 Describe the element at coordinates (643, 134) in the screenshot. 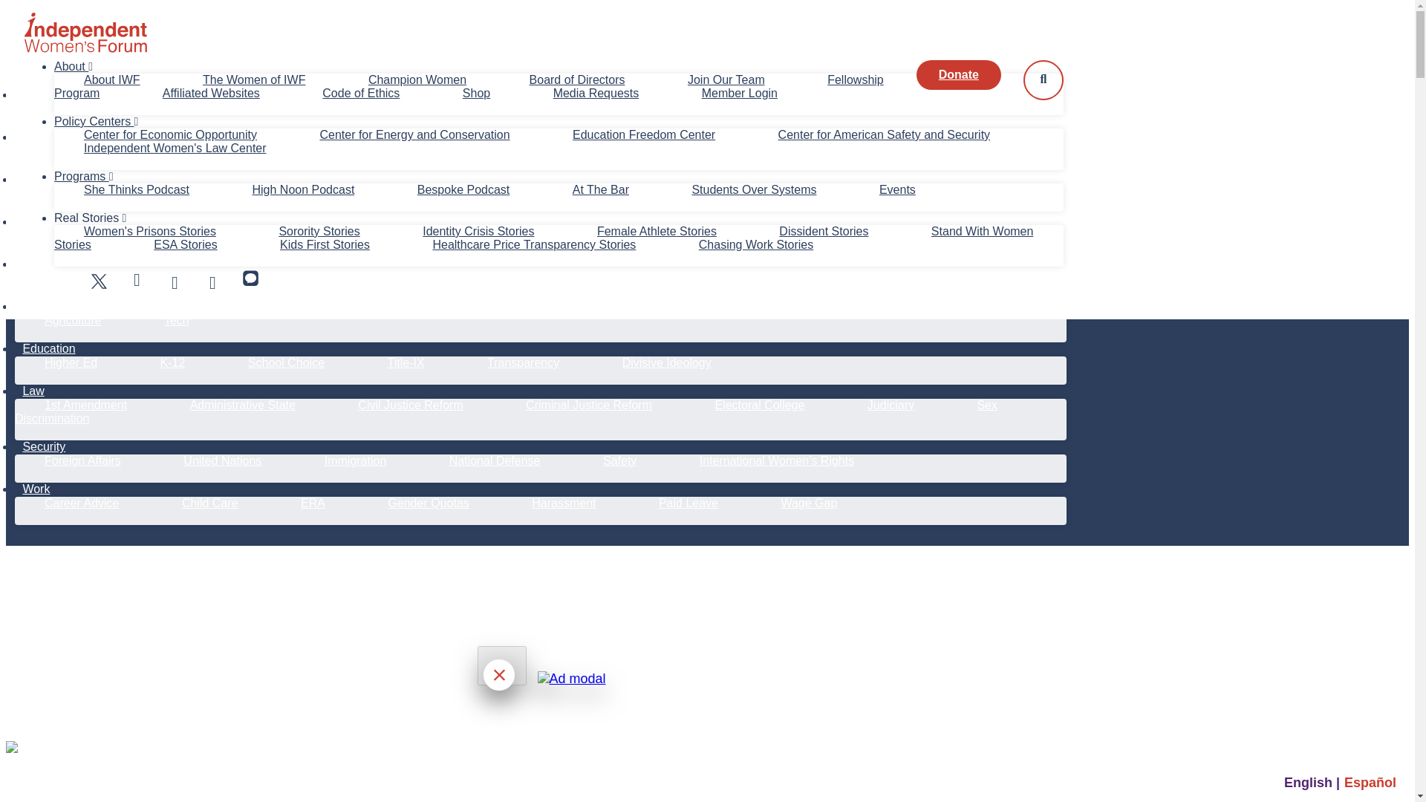

I see `Education Freedom Center` at that location.